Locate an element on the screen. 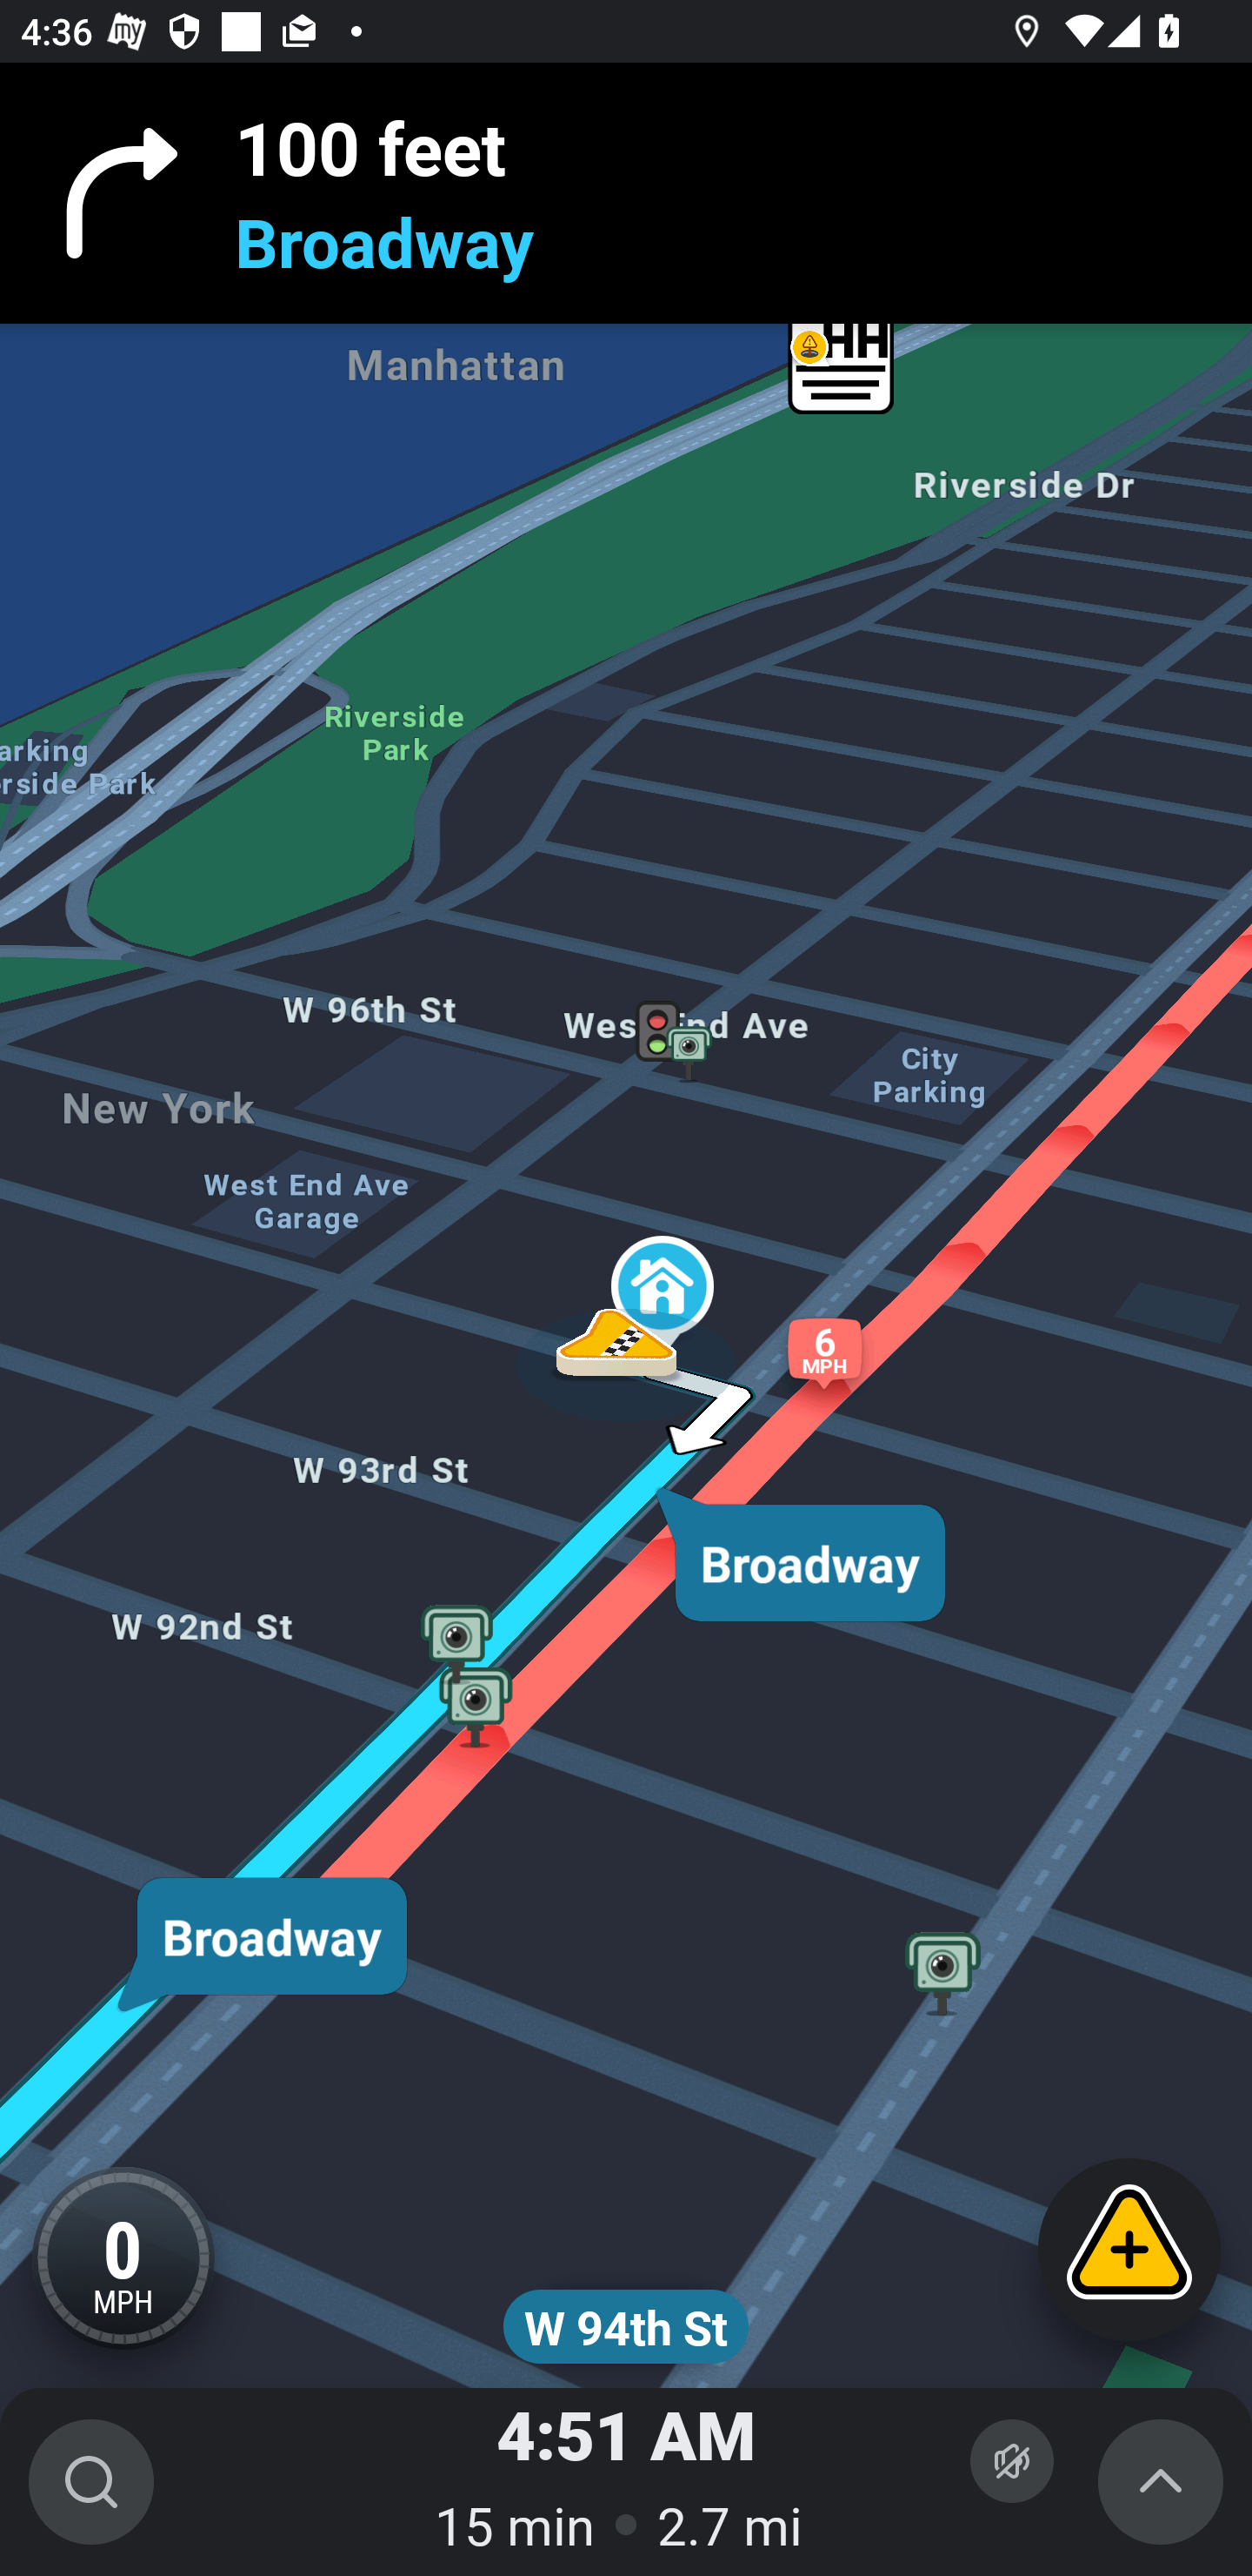 This screenshot has width=1252, height=2576. 100 feet Broadway is located at coordinates (626, 193).